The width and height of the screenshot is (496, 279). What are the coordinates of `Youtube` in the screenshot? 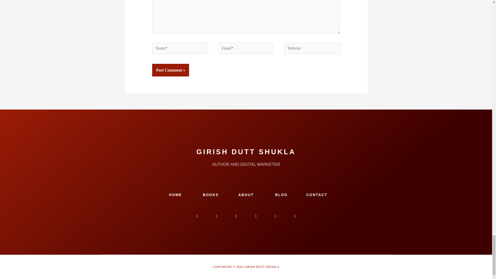 It's located at (236, 216).